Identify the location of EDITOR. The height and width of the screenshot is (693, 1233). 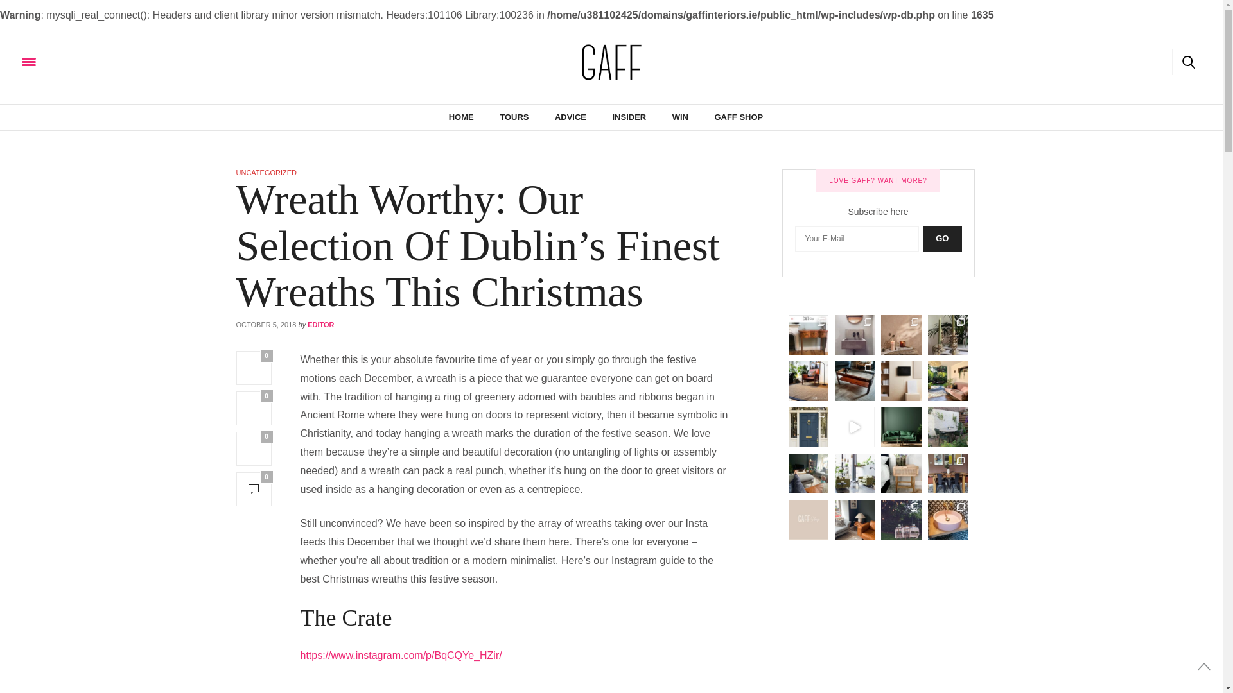
(320, 325).